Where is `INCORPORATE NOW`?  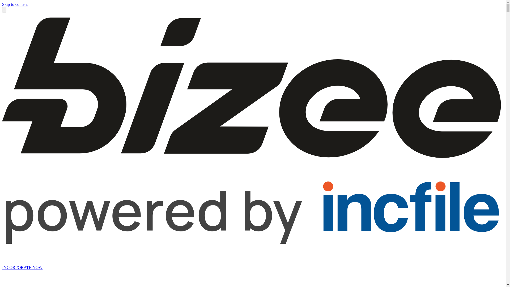
INCORPORATE NOW is located at coordinates (22, 267).